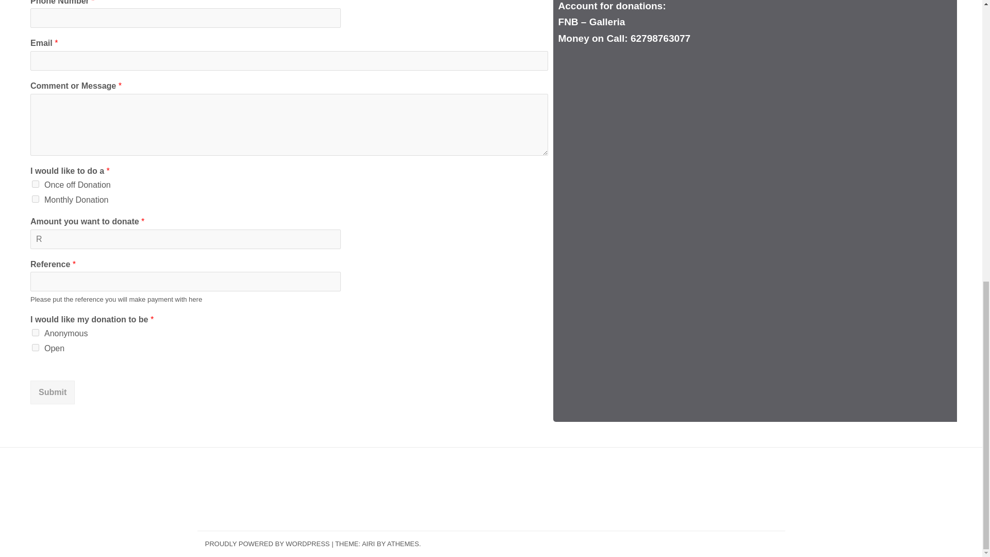  What do you see at coordinates (368, 544) in the screenshot?
I see `AIRI` at bounding box center [368, 544].